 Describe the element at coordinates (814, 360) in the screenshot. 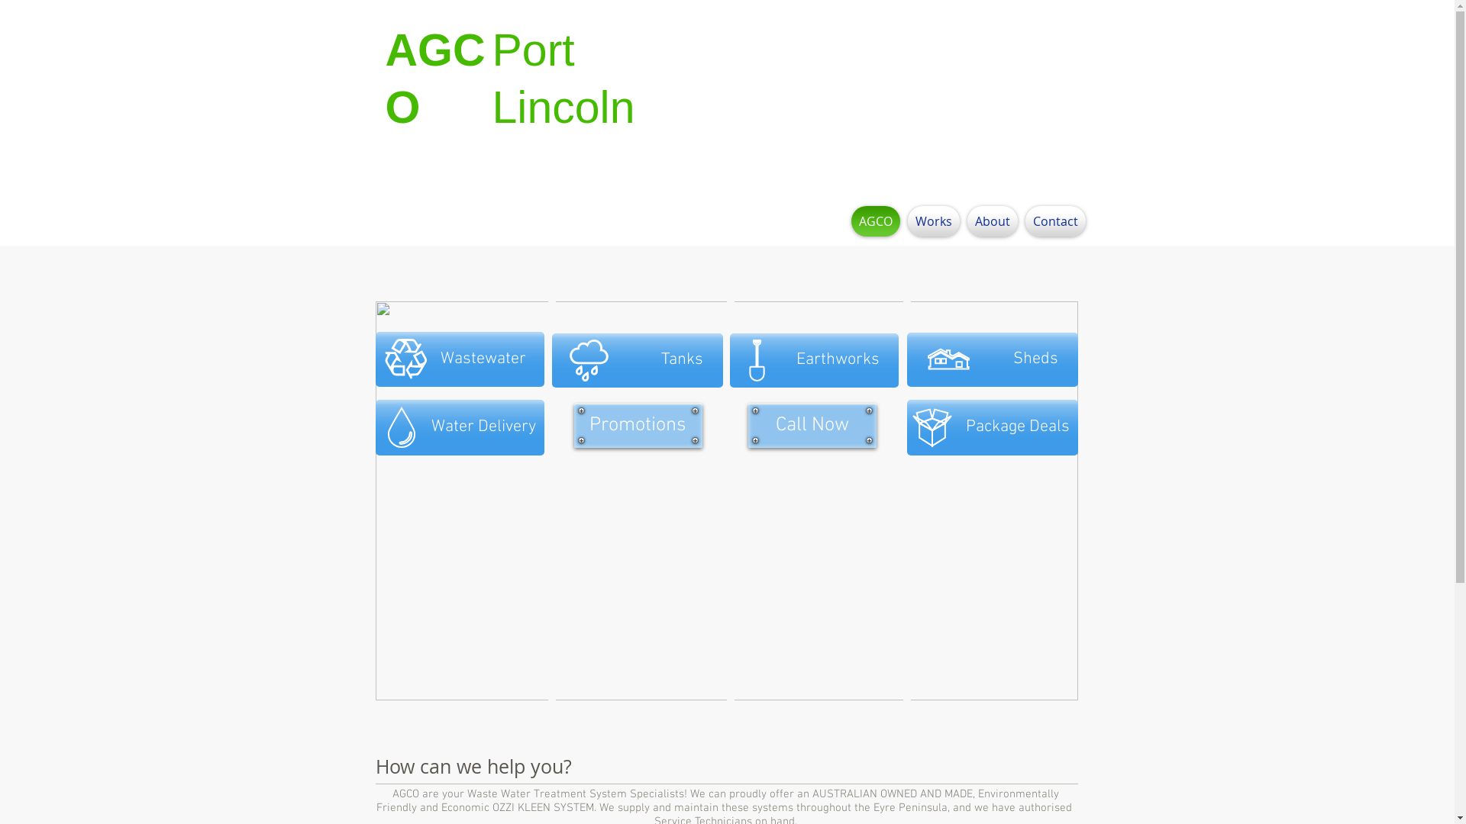

I see `Earthworks` at that location.